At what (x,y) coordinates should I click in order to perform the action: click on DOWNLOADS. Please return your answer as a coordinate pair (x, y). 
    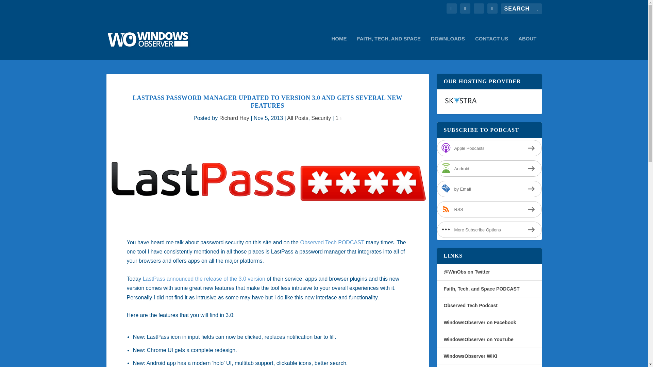
    Looking at the image, I should click on (448, 48).